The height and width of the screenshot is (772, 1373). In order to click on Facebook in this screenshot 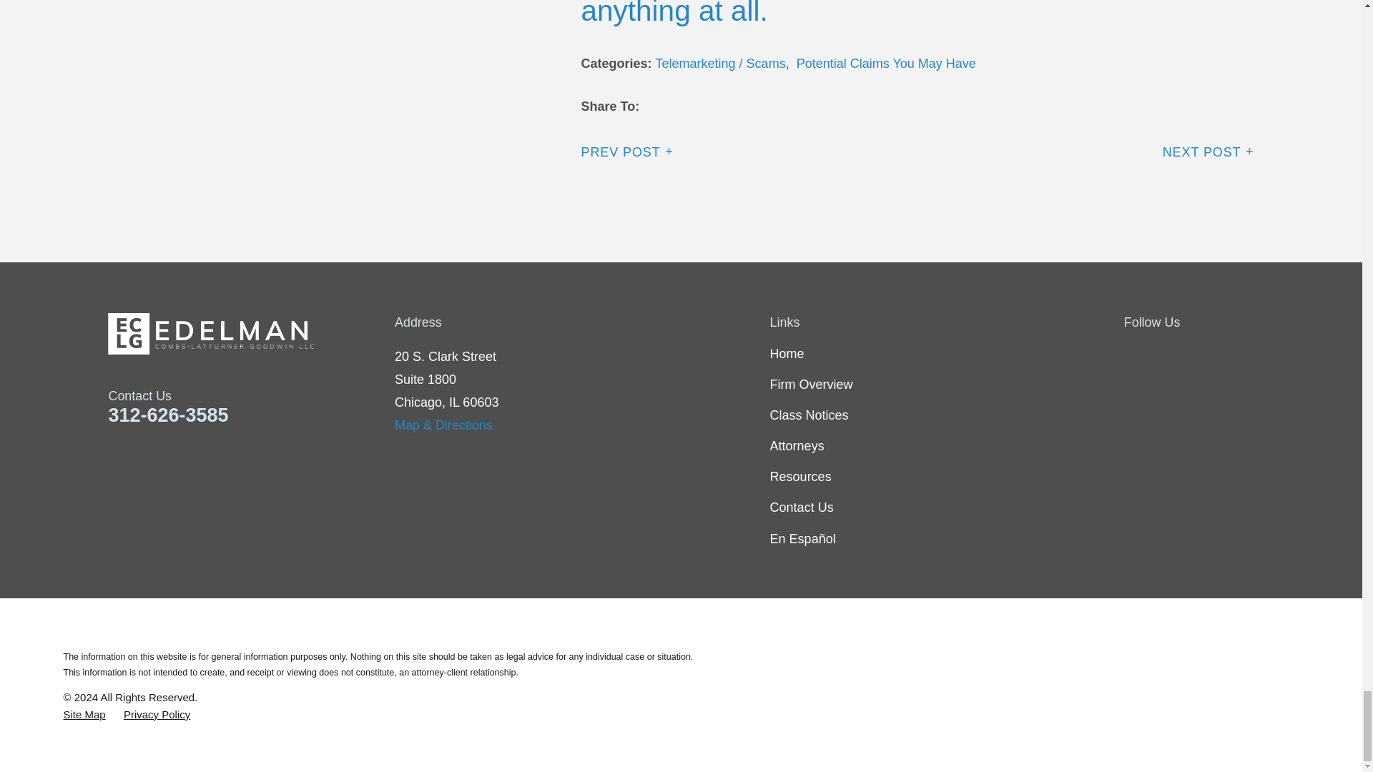, I will do `click(1133, 353)`.